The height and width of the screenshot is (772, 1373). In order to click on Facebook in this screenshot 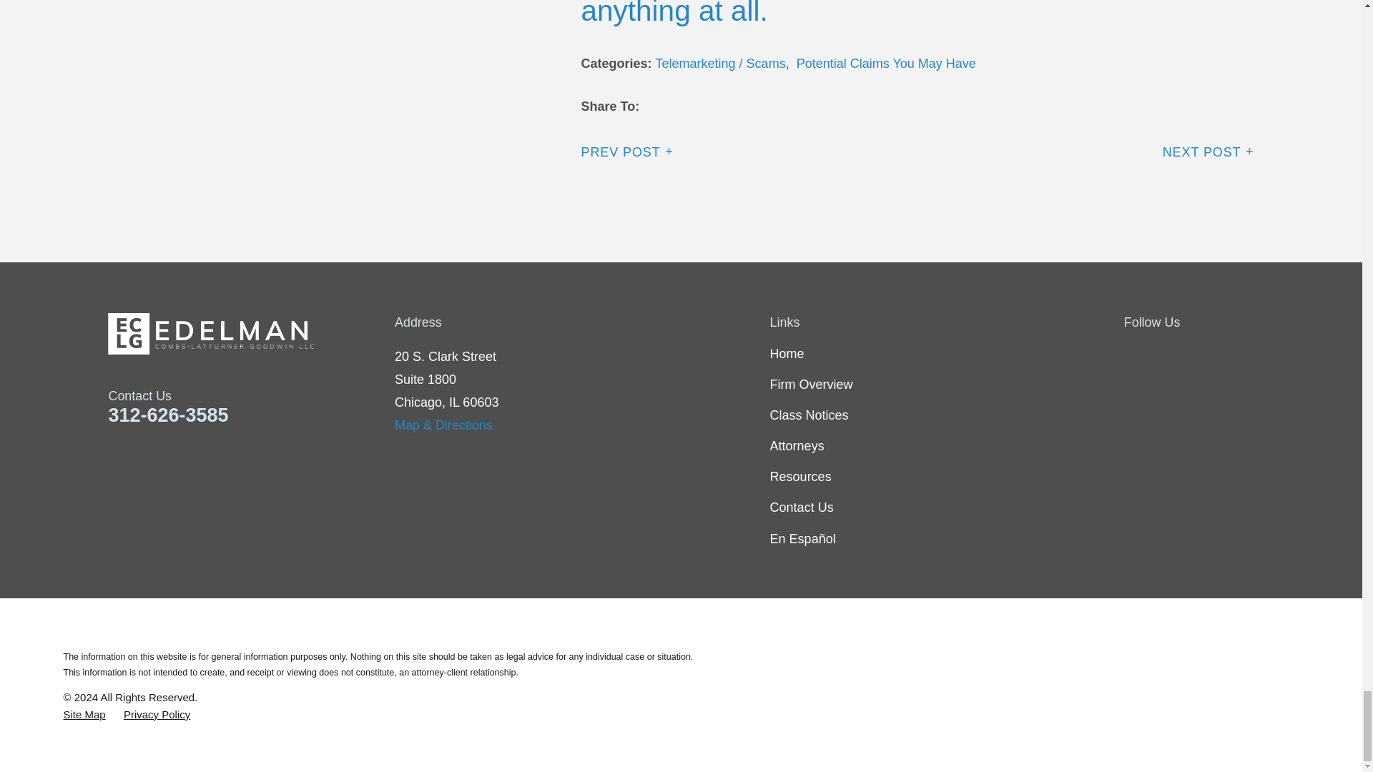, I will do `click(1133, 353)`.